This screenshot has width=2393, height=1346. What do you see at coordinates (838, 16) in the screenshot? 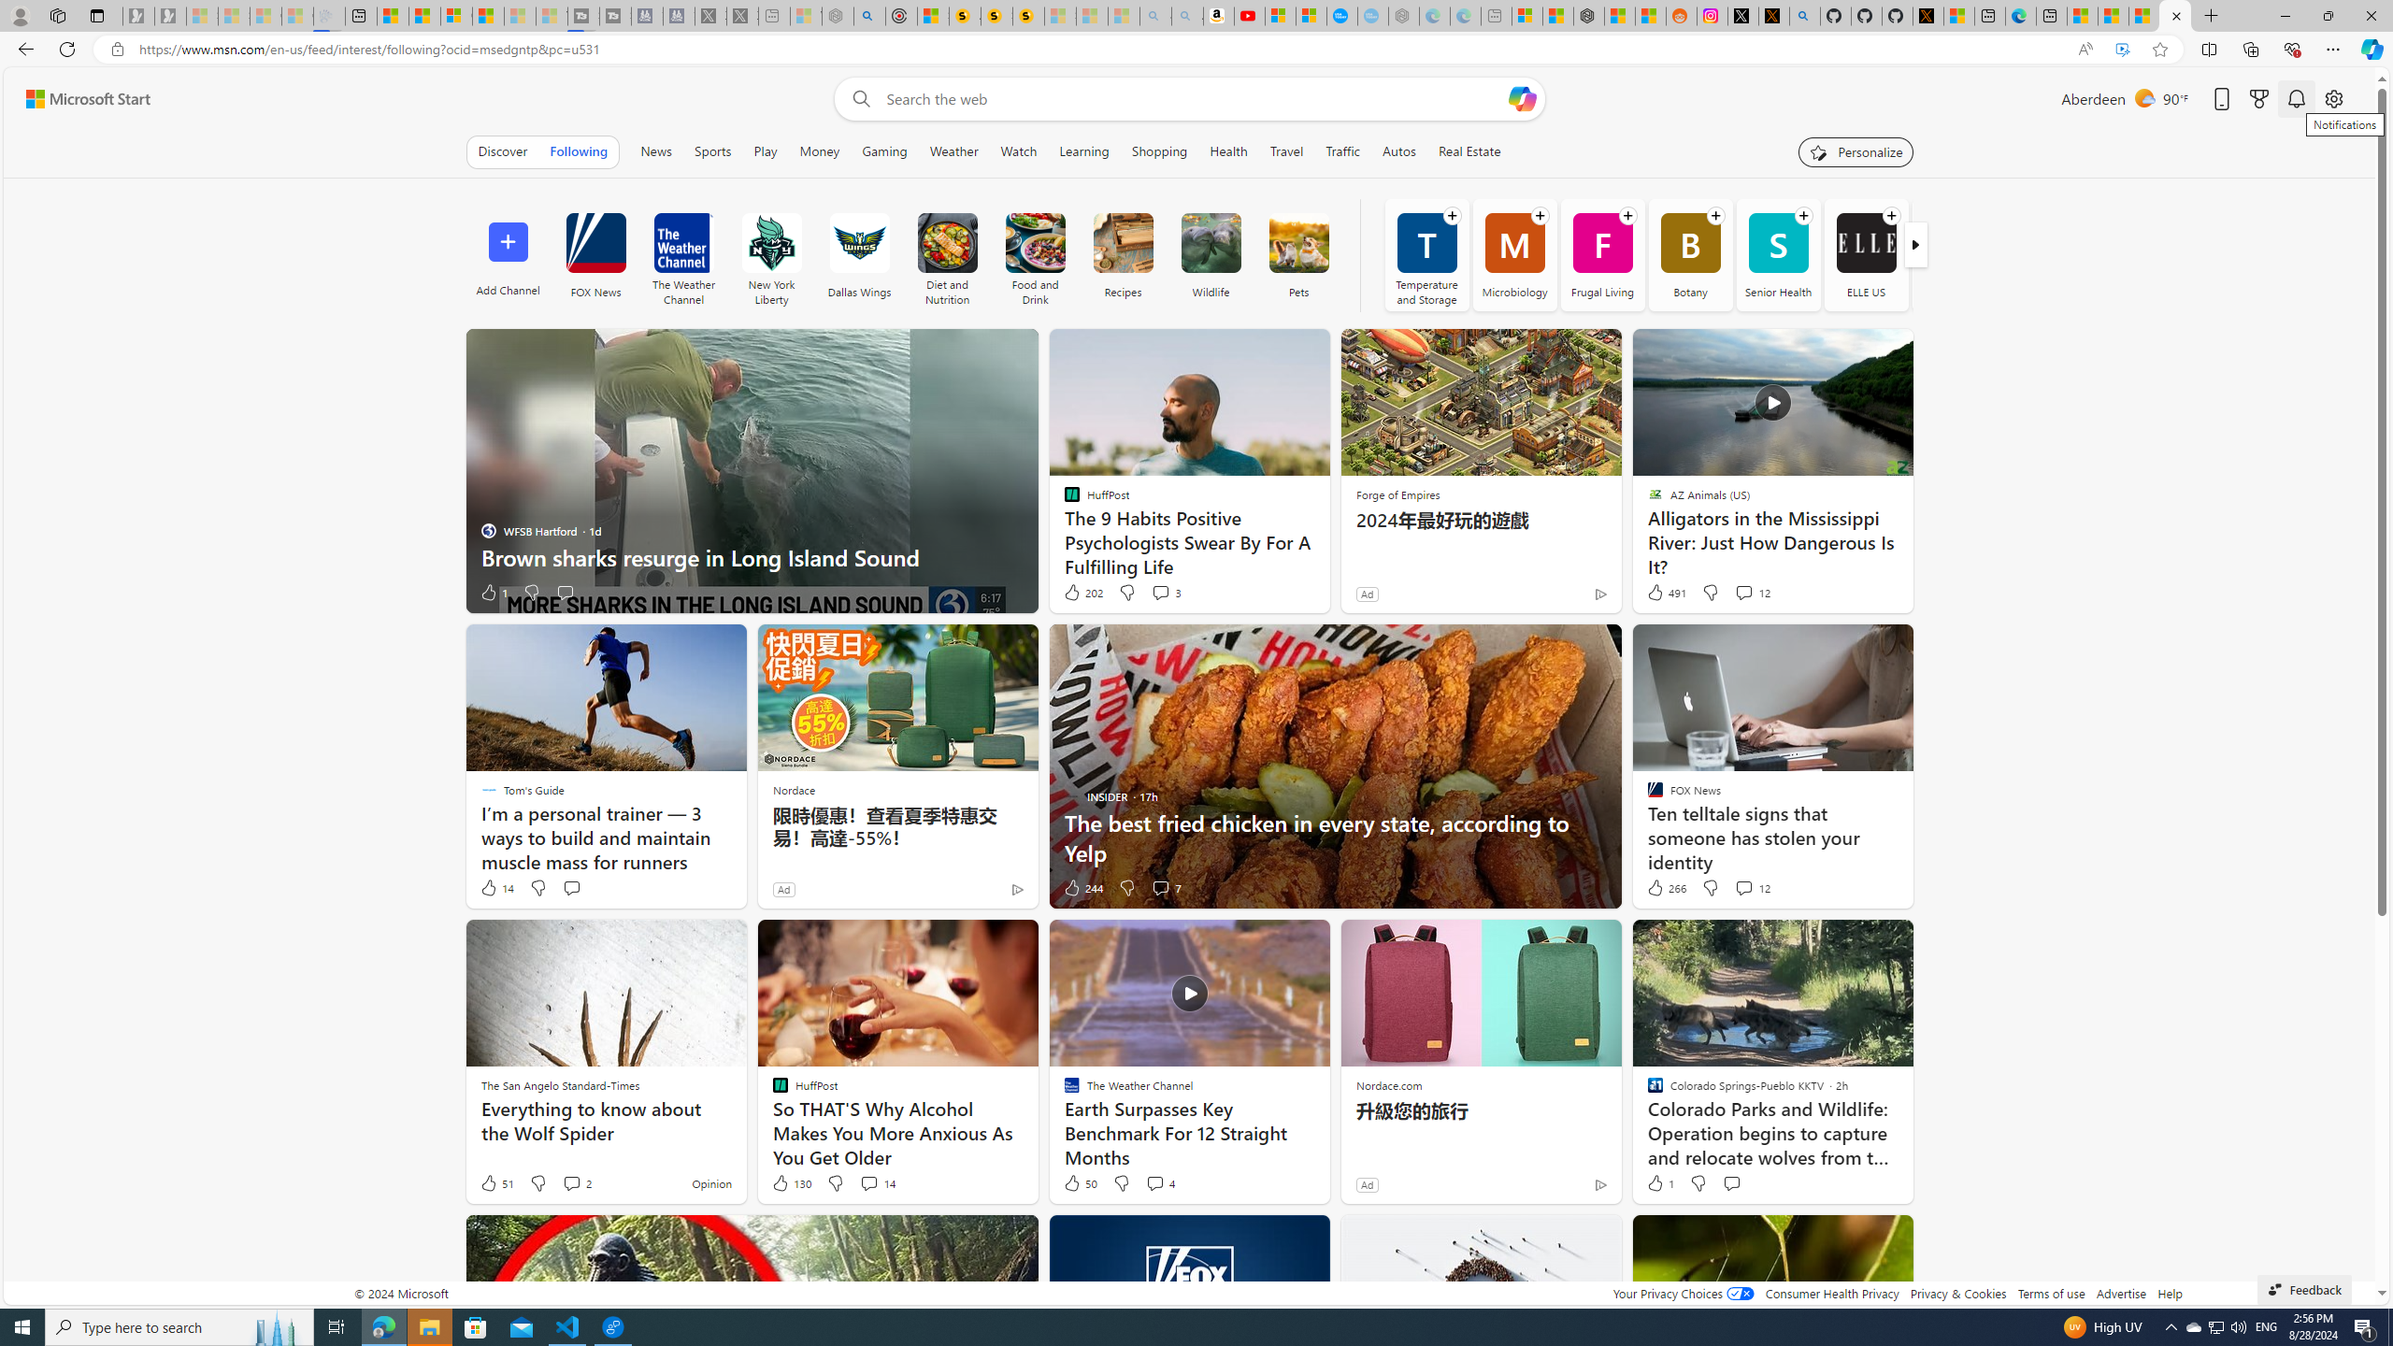
I see `Nordace - Summer Adventures 2024 - Sleeping` at bounding box center [838, 16].